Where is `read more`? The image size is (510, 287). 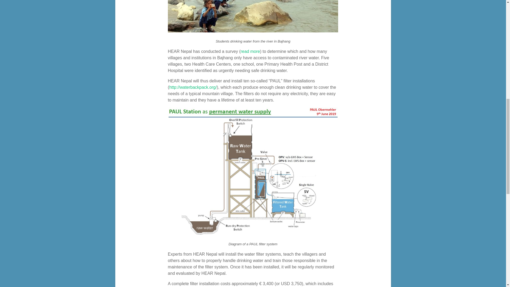 read more is located at coordinates (250, 51).